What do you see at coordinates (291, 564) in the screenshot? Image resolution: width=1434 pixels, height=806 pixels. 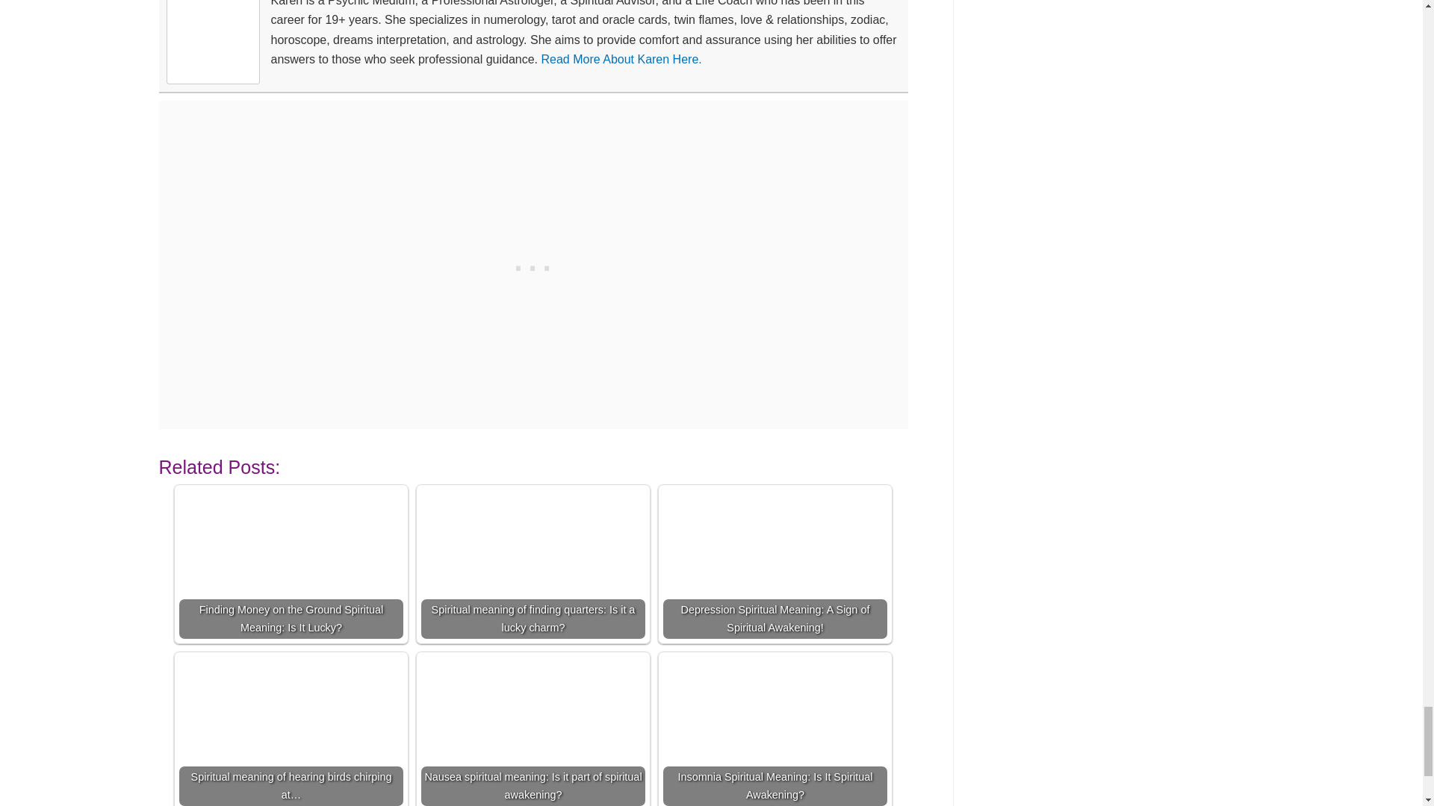 I see `Finding Money on the Ground Spiritual Meaning: Is It Lucky?` at bounding box center [291, 564].